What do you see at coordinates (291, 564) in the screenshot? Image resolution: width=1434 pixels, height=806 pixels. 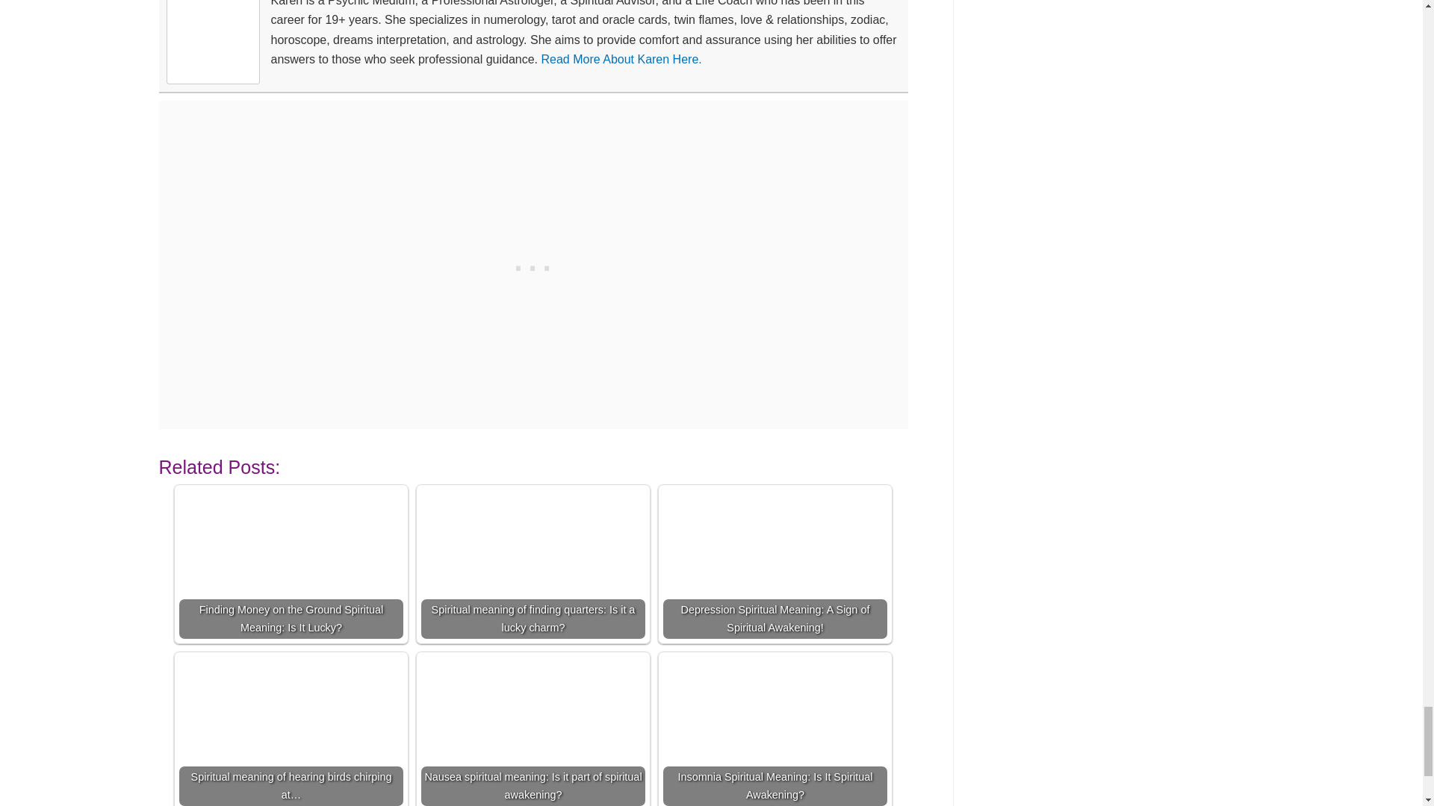 I see `Finding Money on the Ground Spiritual Meaning: Is It Lucky?` at bounding box center [291, 564].